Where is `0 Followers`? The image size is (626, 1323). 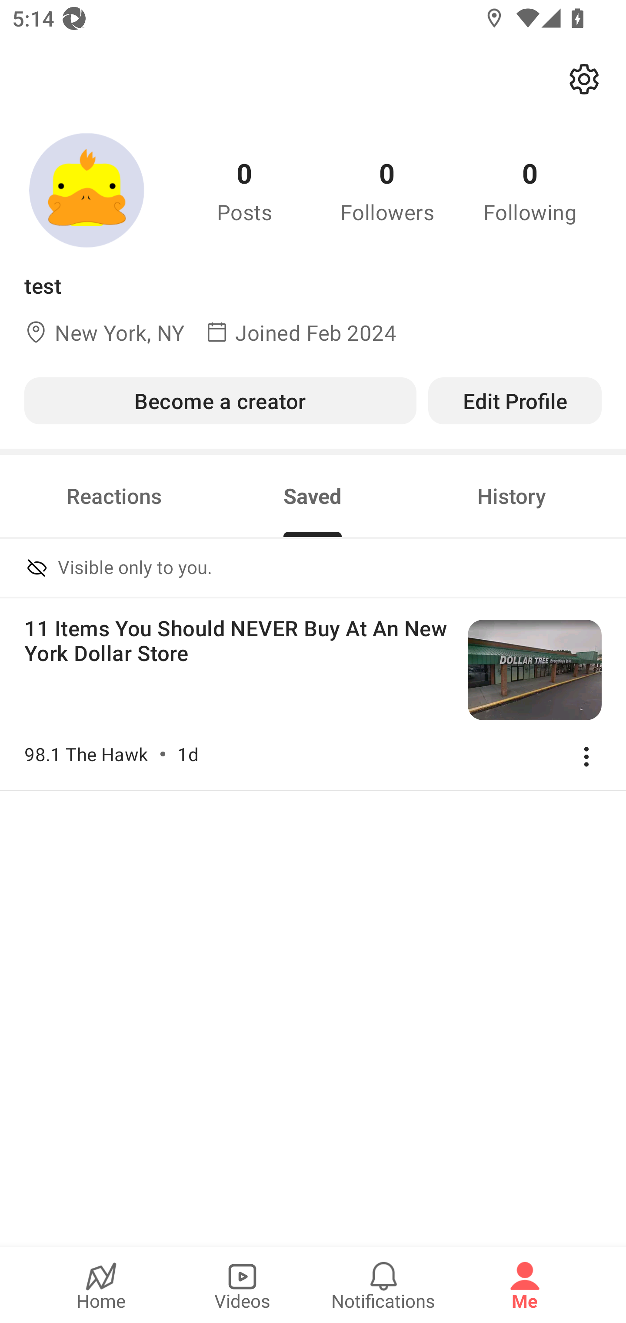 0 Followers is located at coordinates (387, 190).